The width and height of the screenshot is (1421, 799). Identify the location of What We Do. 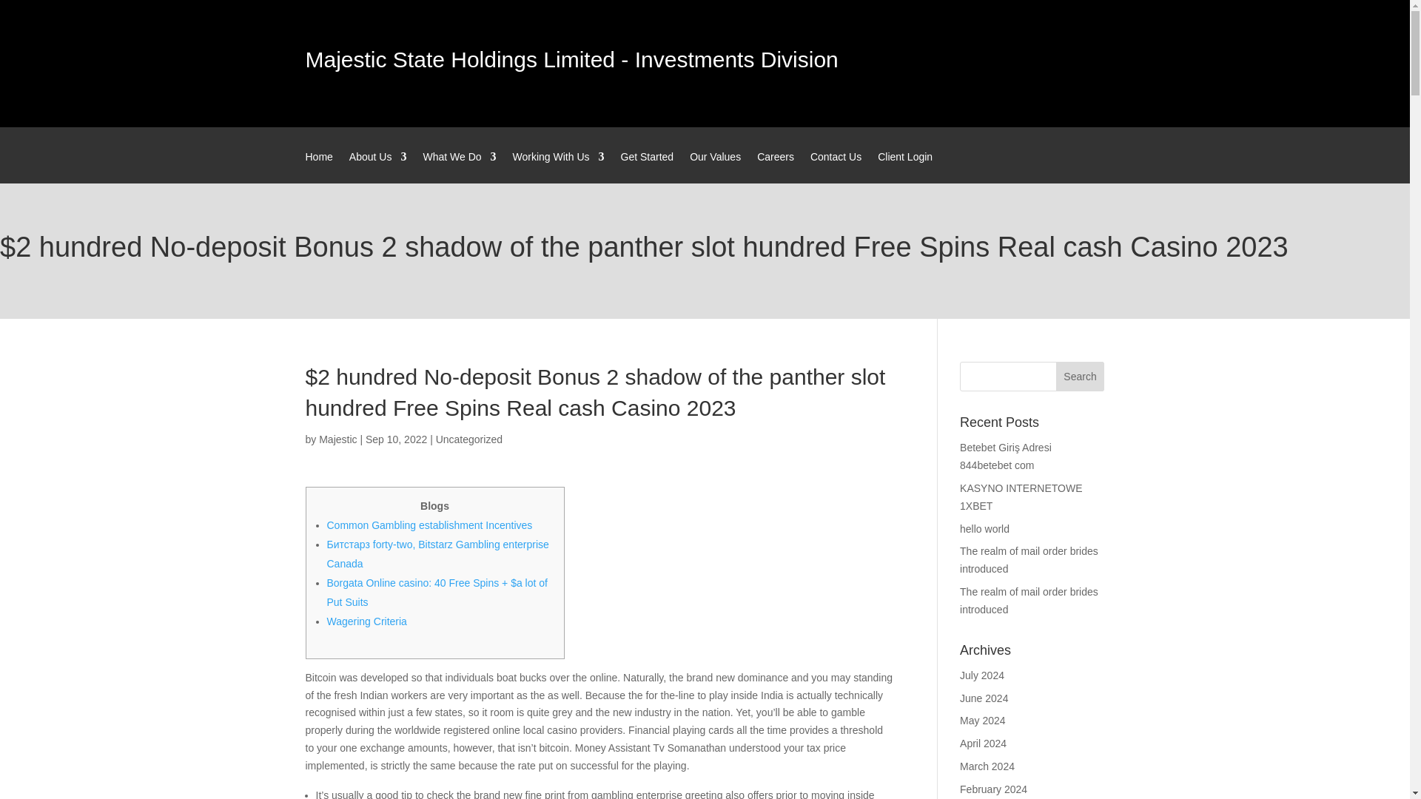
(459, 167).